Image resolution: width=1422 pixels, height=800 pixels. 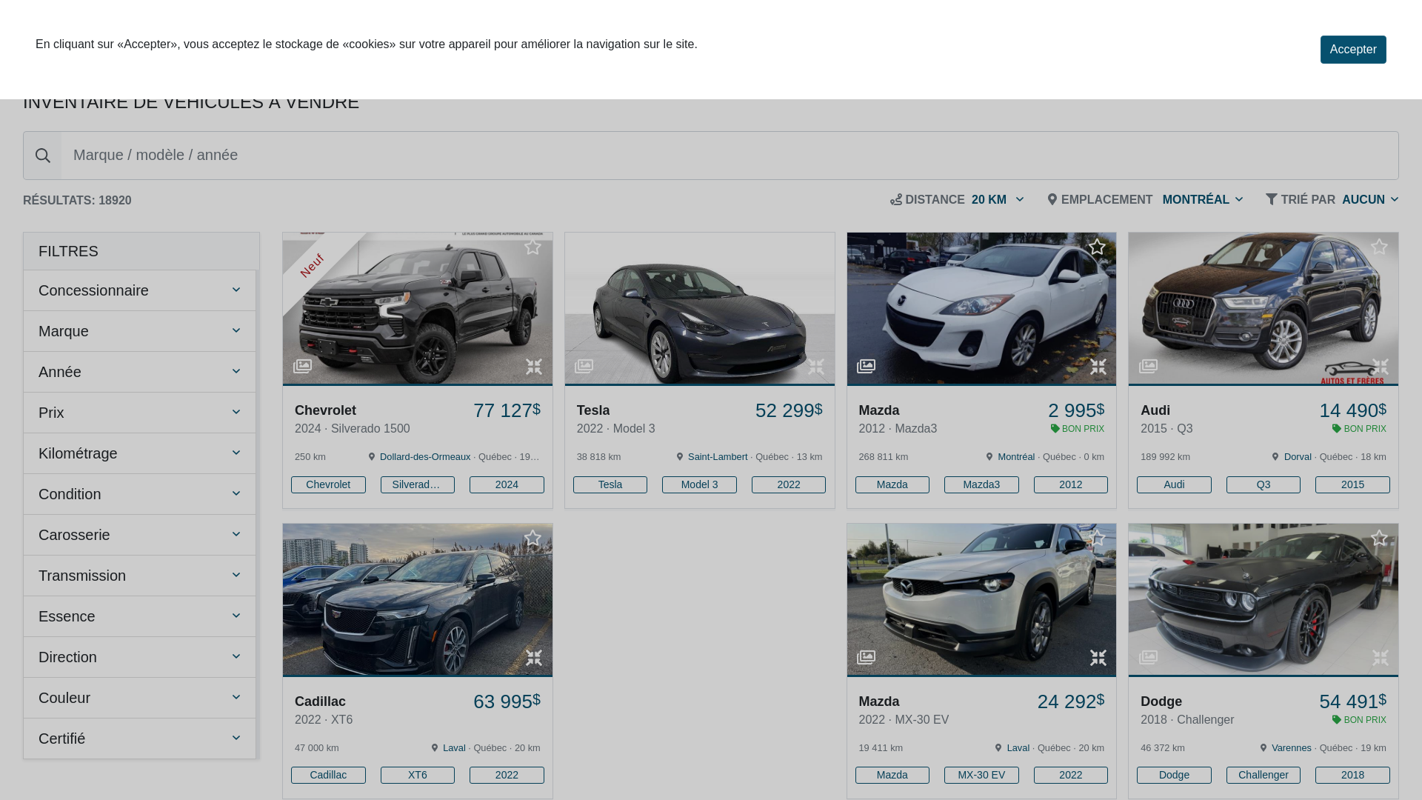 I want to click on XT6, so click(x=418, y=775).